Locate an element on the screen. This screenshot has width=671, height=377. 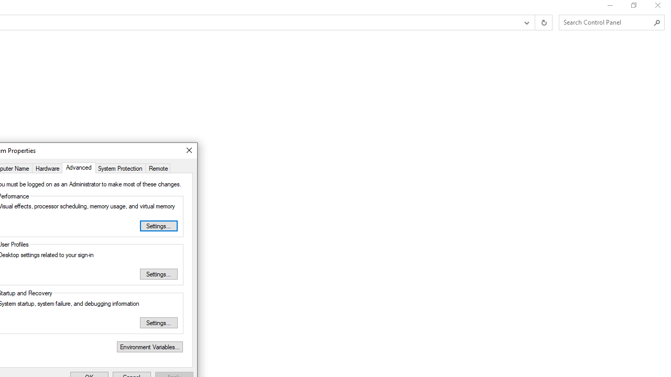
Close is located at coordinates (189, 151).